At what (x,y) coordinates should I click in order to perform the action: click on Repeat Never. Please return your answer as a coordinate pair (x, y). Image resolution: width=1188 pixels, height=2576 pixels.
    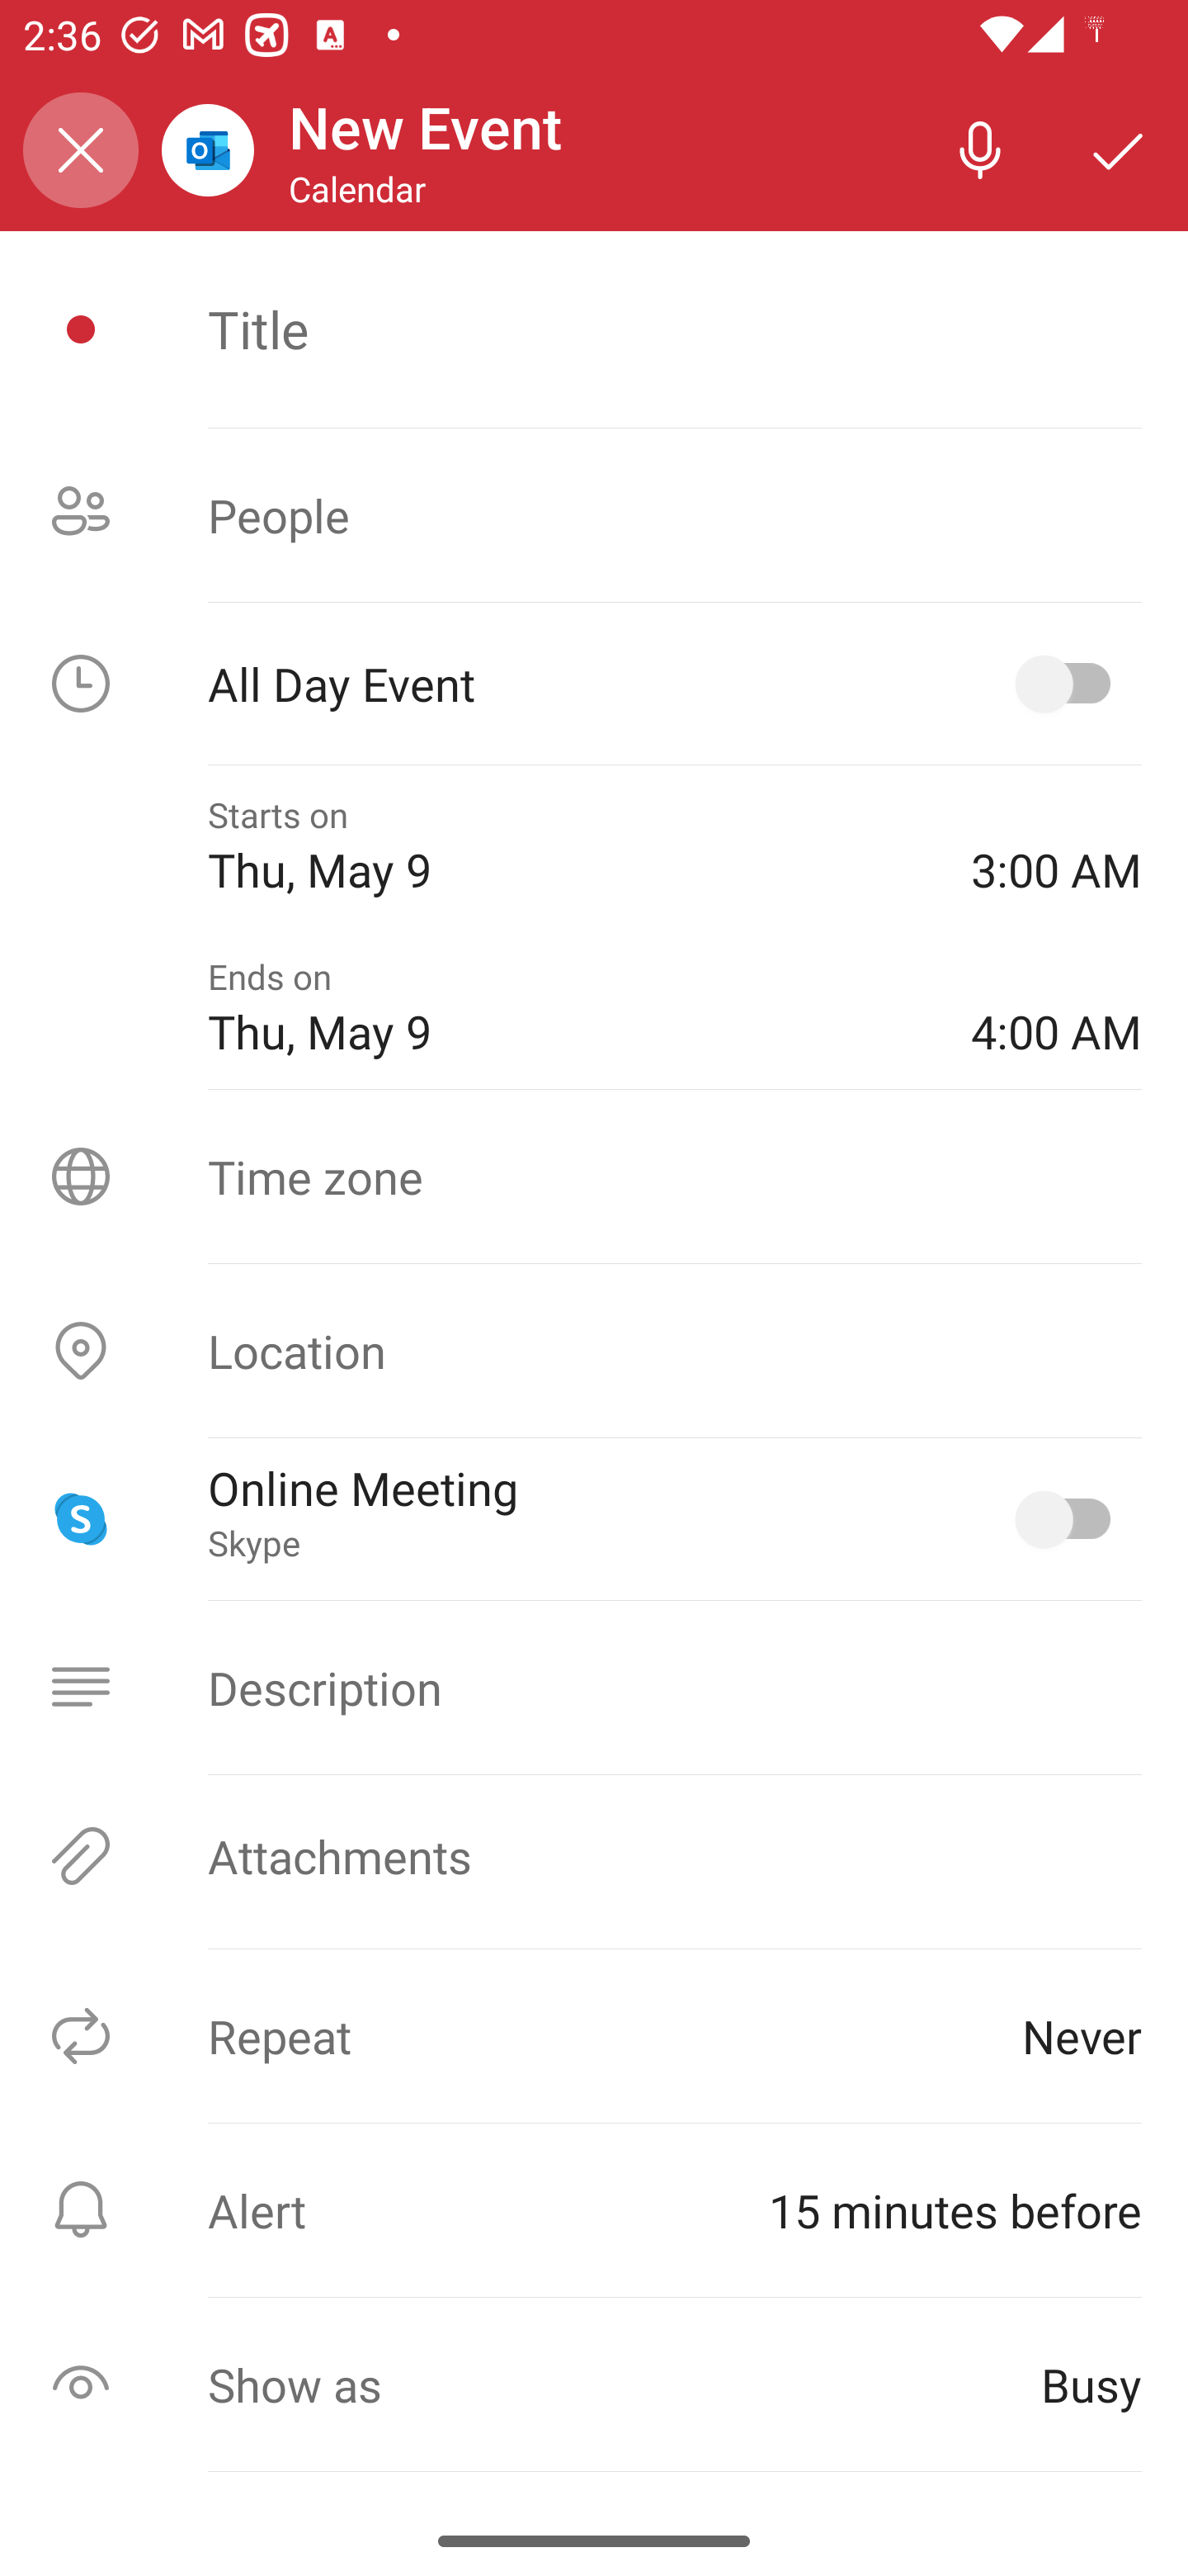
    Looking at the image, I should click on (594, 2036).